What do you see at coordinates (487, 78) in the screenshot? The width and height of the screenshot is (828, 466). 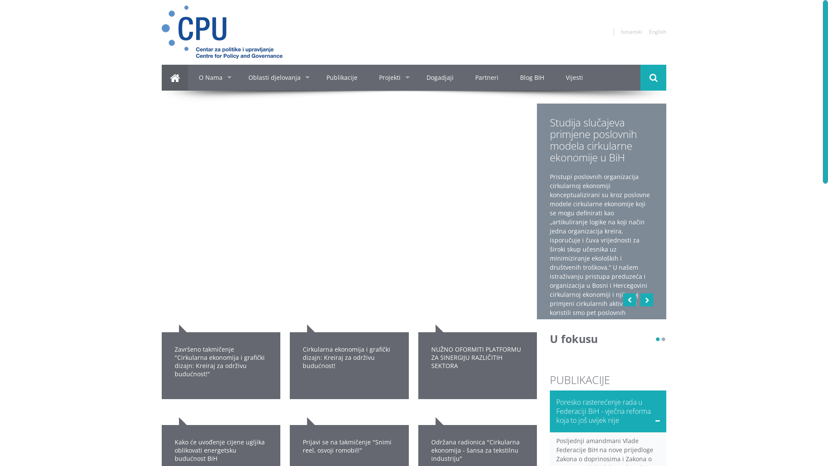 I see `Partneri` at bounding box center [487, 78].